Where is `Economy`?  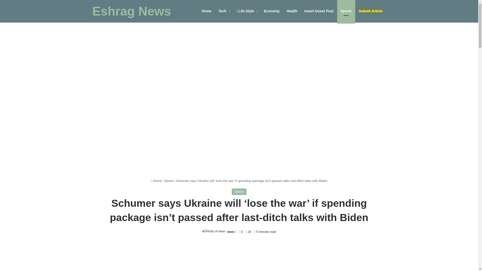 Economy is located at coordinates (272, 11).